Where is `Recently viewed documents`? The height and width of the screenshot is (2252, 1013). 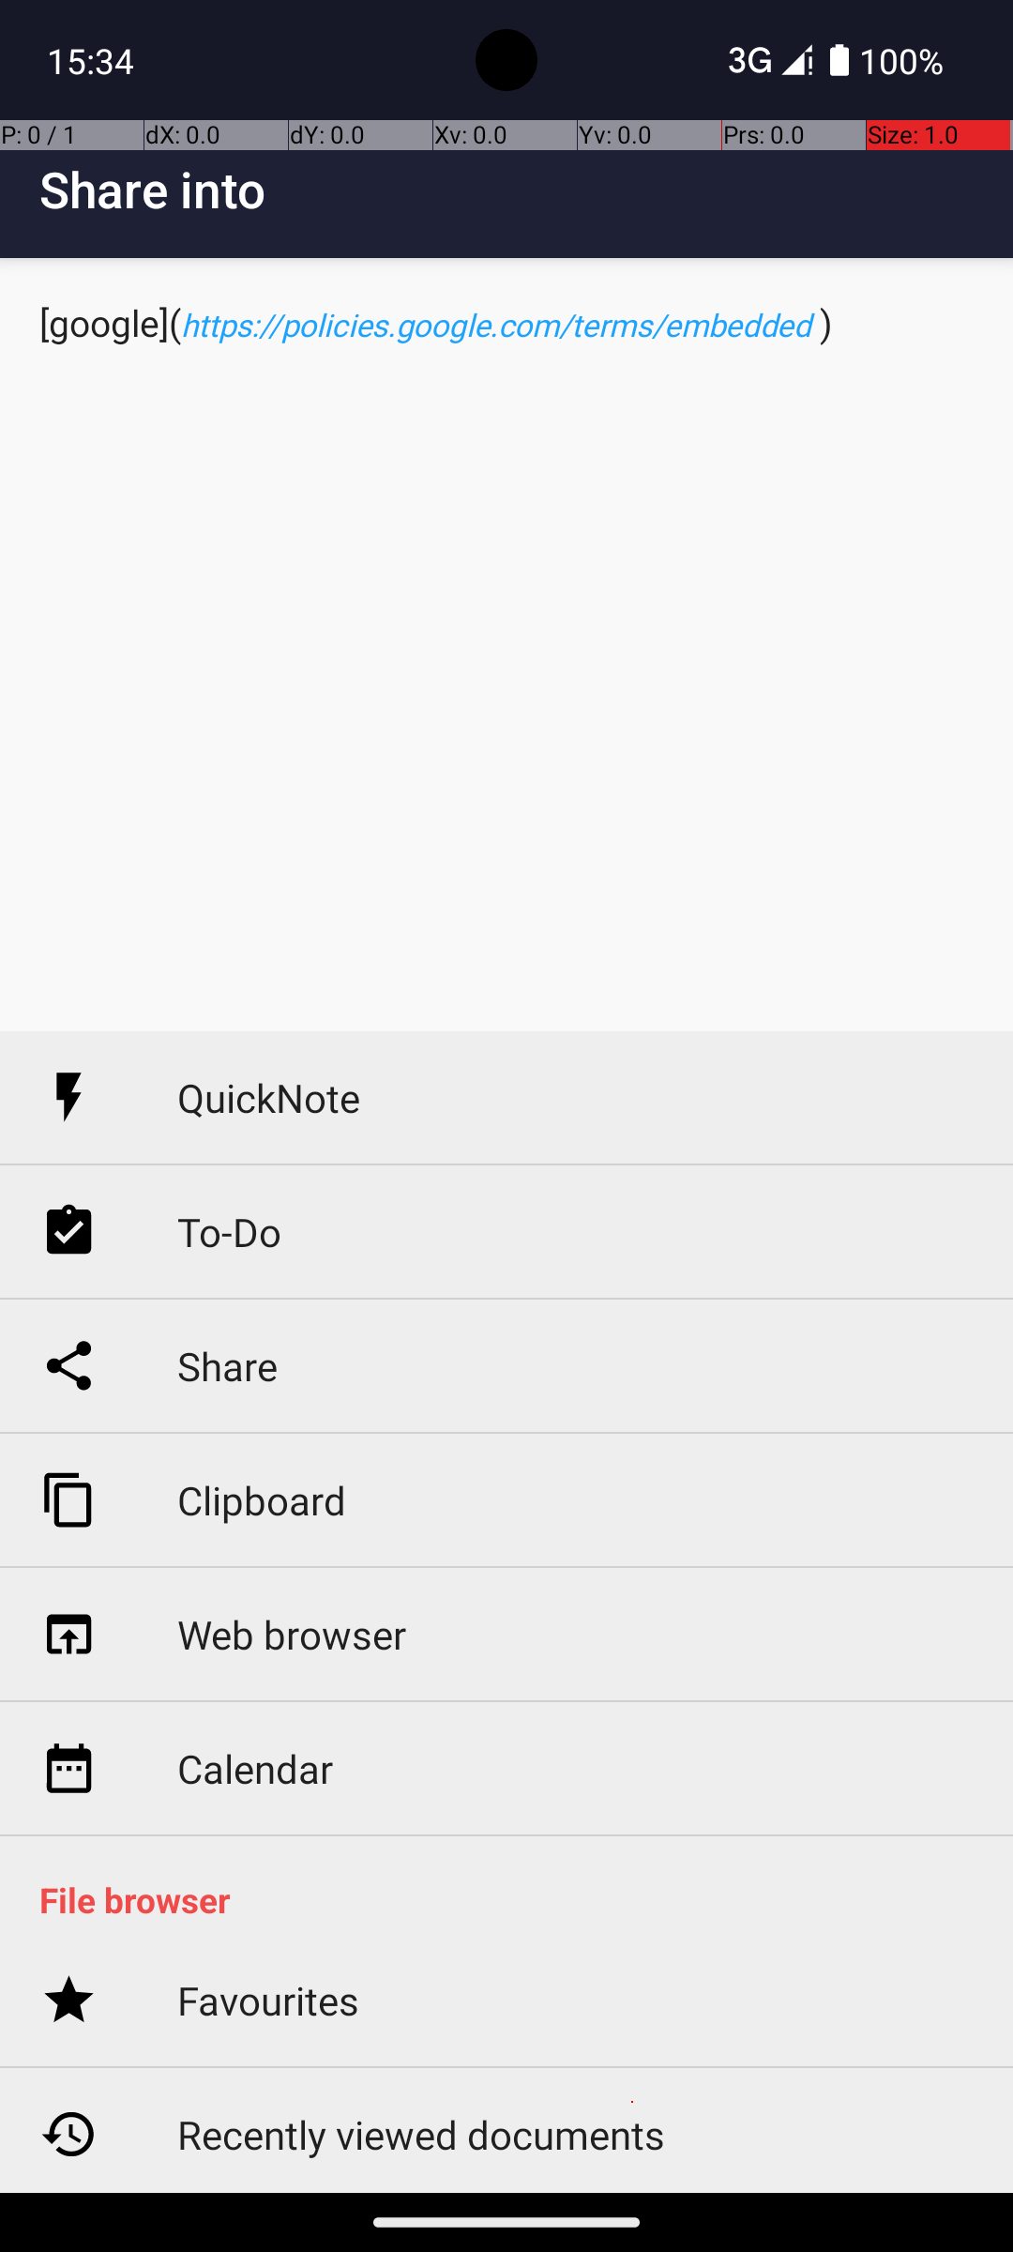
Recently viewed documents is located at coordinates (421, 2134).